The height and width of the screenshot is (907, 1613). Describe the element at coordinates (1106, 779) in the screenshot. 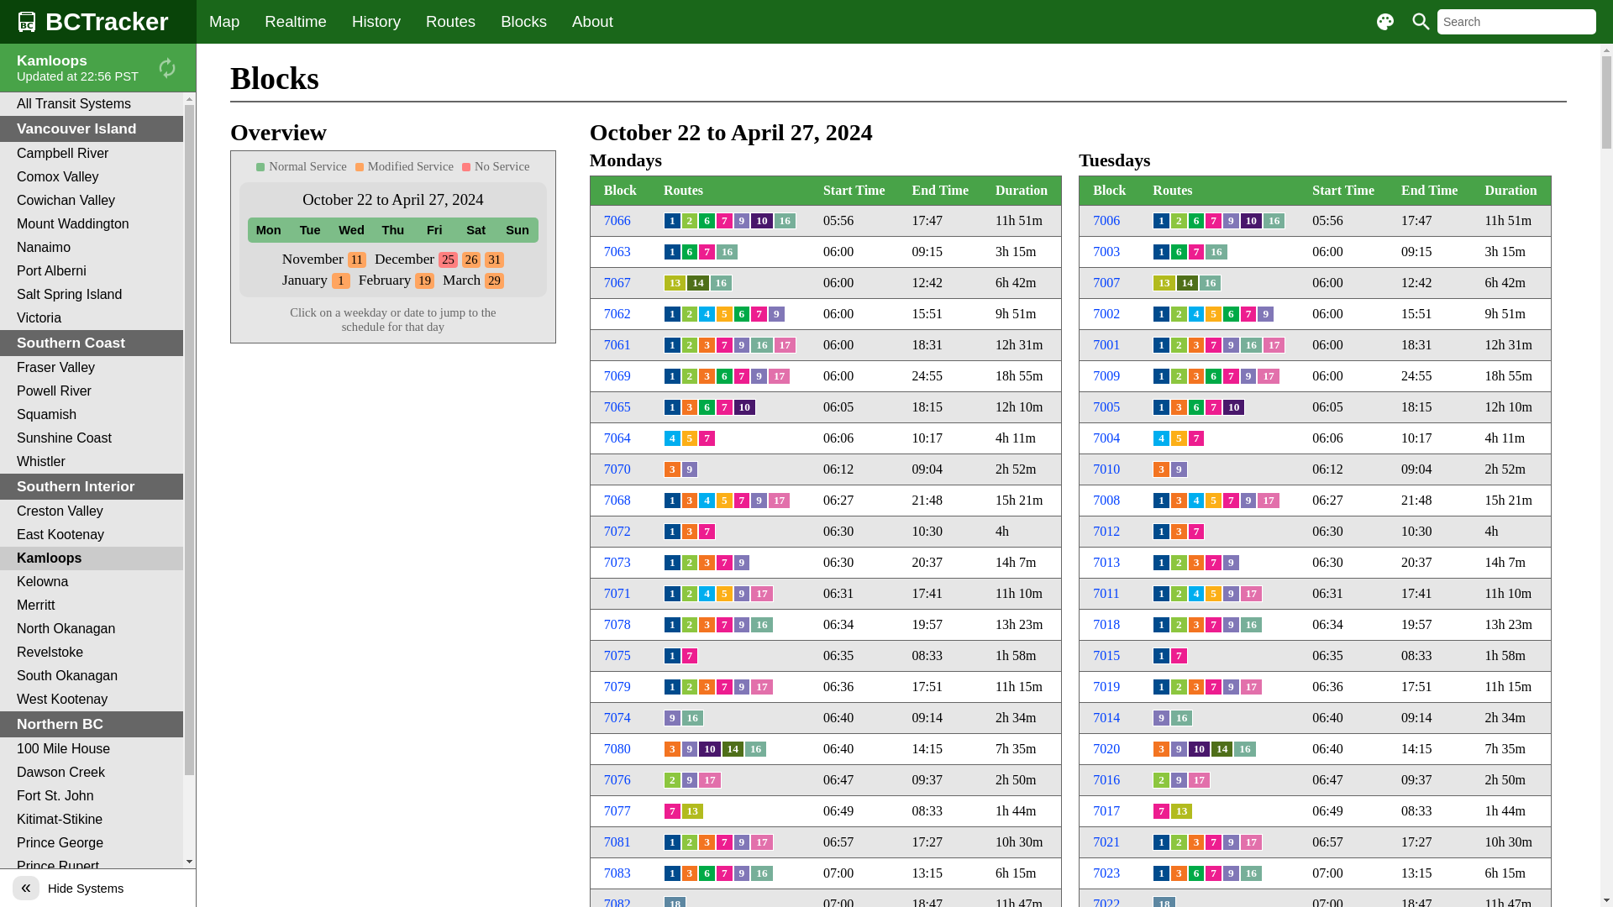

I see `7016` at that location.